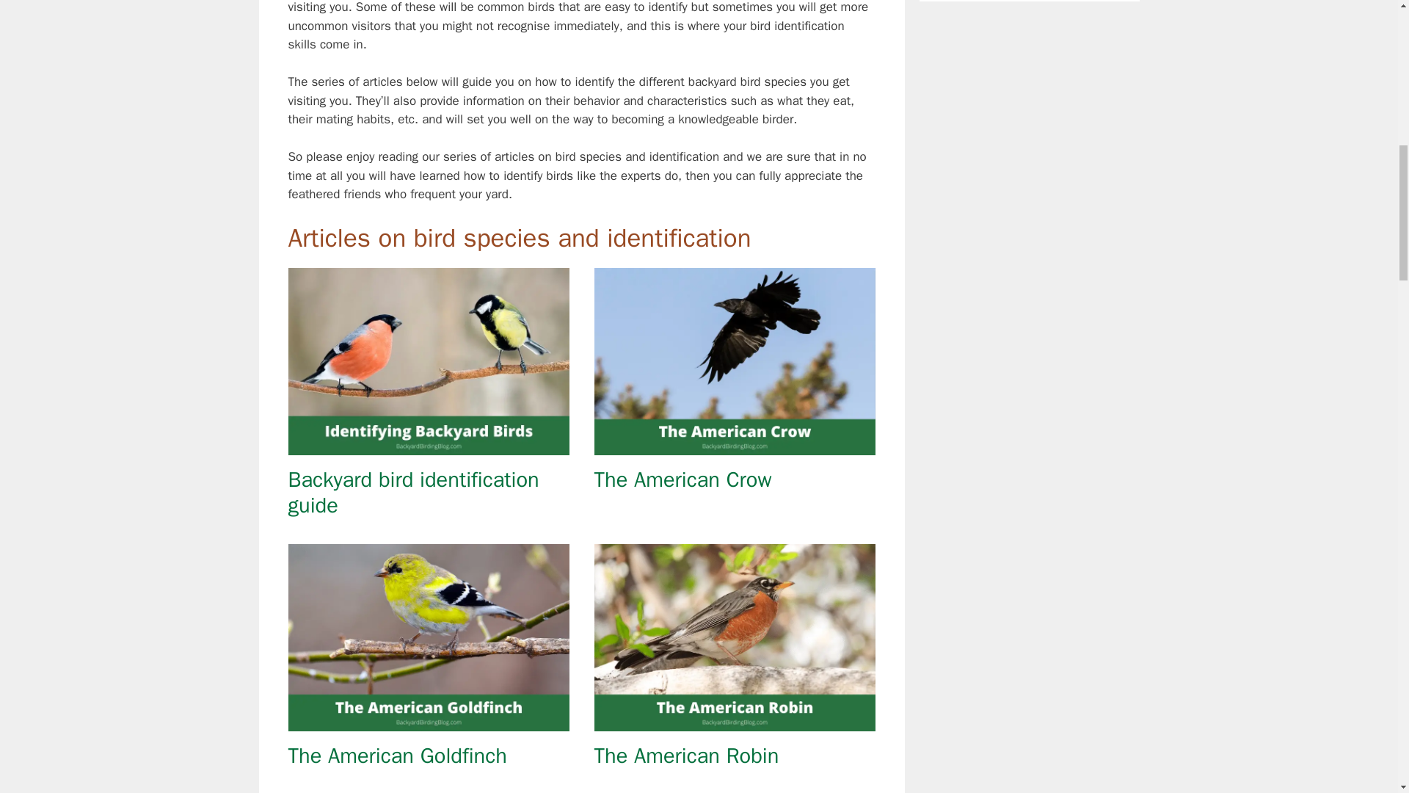  I want to click on The American Crow, so click(683, 479).